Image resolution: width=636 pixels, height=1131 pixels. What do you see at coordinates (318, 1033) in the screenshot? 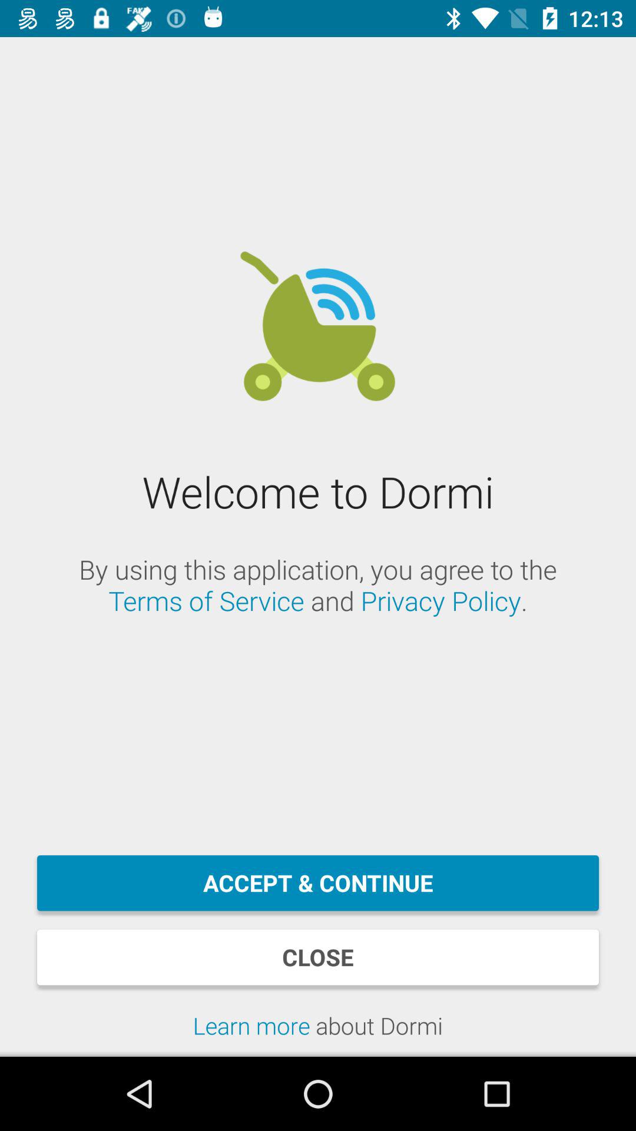
I see `turn off the item below close item` at bounding box center [318, 1033].